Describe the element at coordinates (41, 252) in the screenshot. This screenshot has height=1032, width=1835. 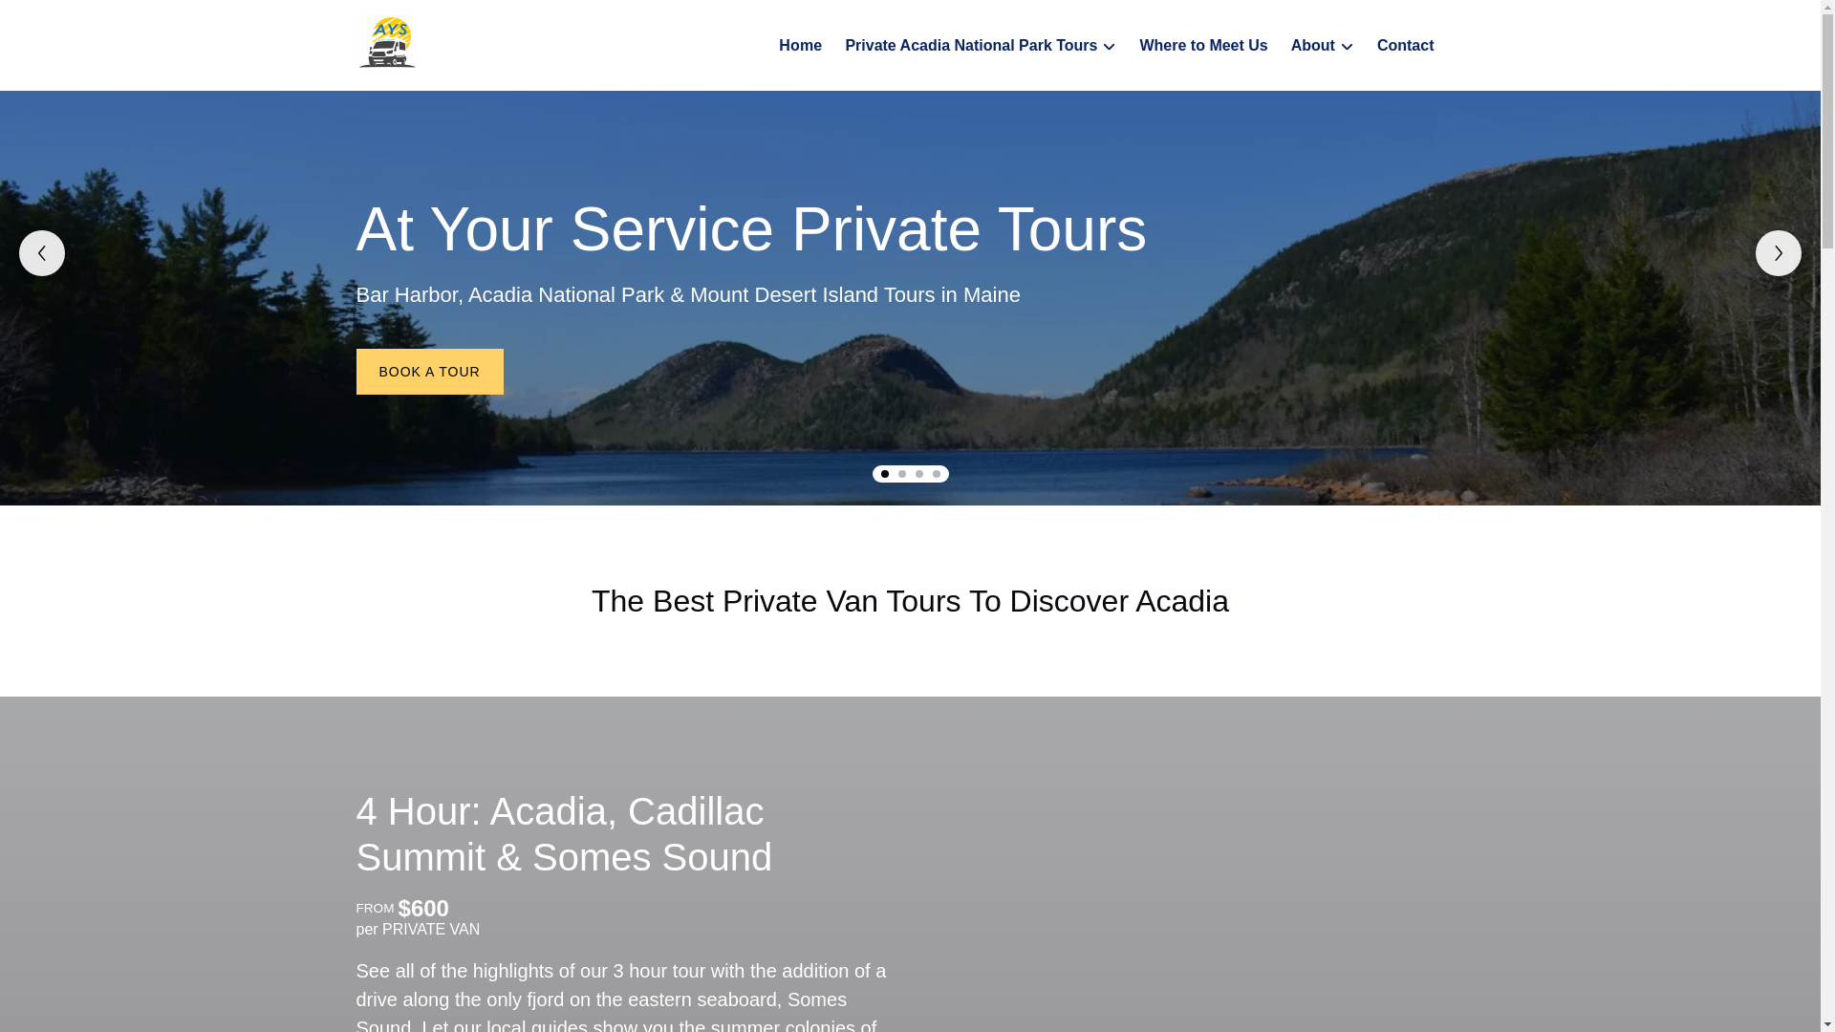
I see `Previous` at that location.